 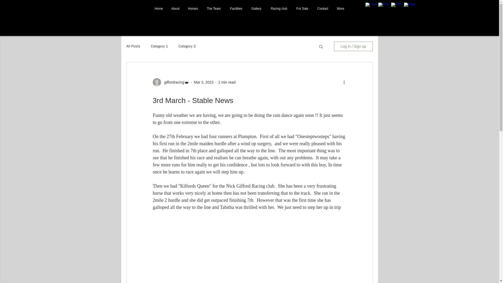 I want to click on Home, so click(x=159, y=8).